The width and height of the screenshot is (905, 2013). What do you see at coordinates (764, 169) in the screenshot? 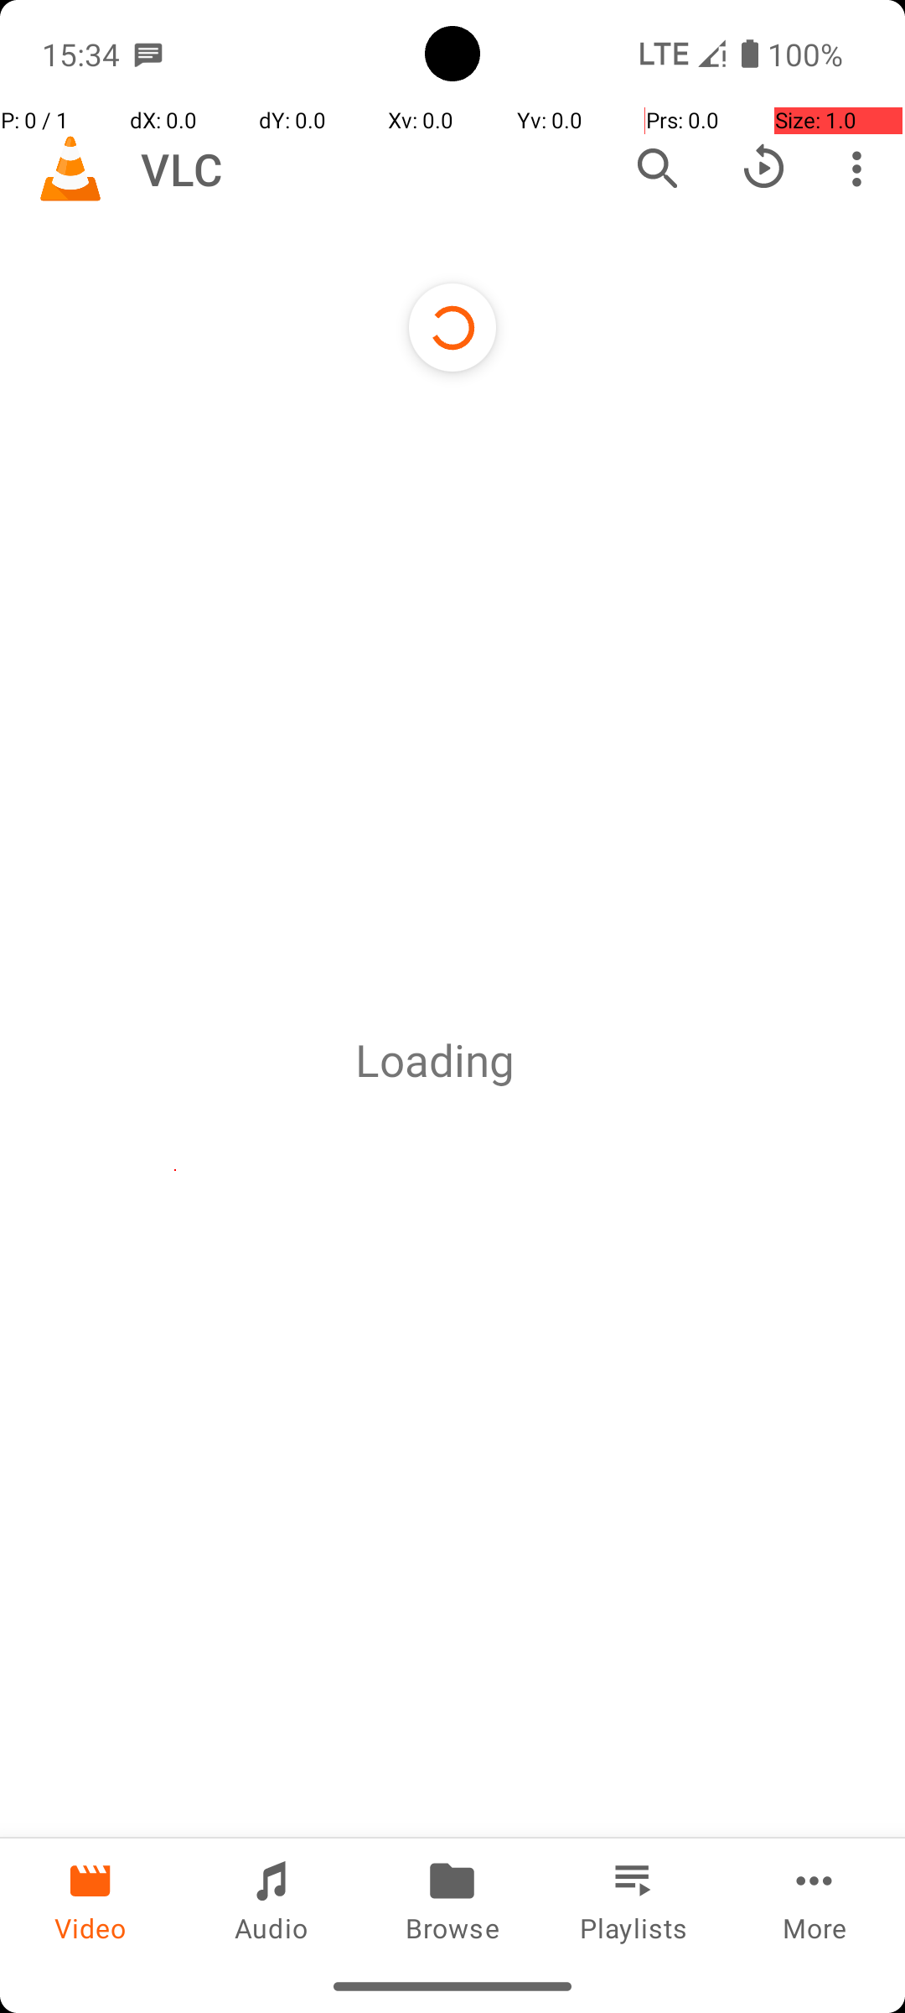
I see `Resume playback` at bounding box center [764, 169].